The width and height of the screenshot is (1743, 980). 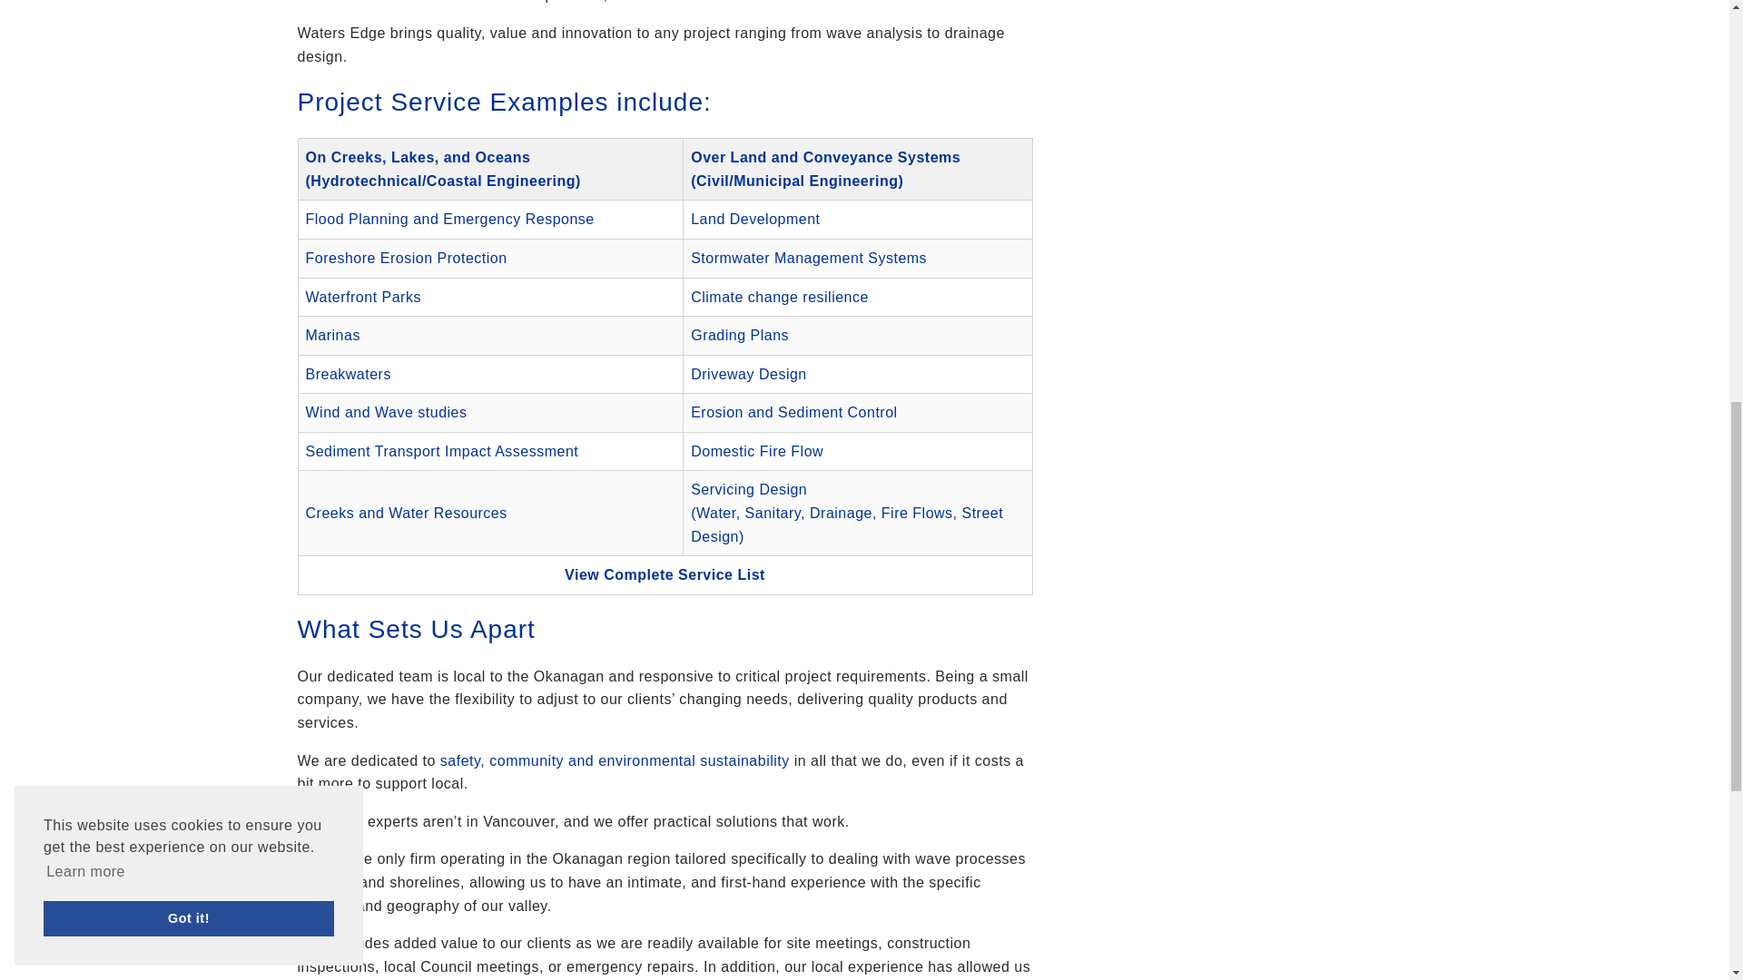 I want to click on Erosion and Sediment Control, so click(x=793, y=412).